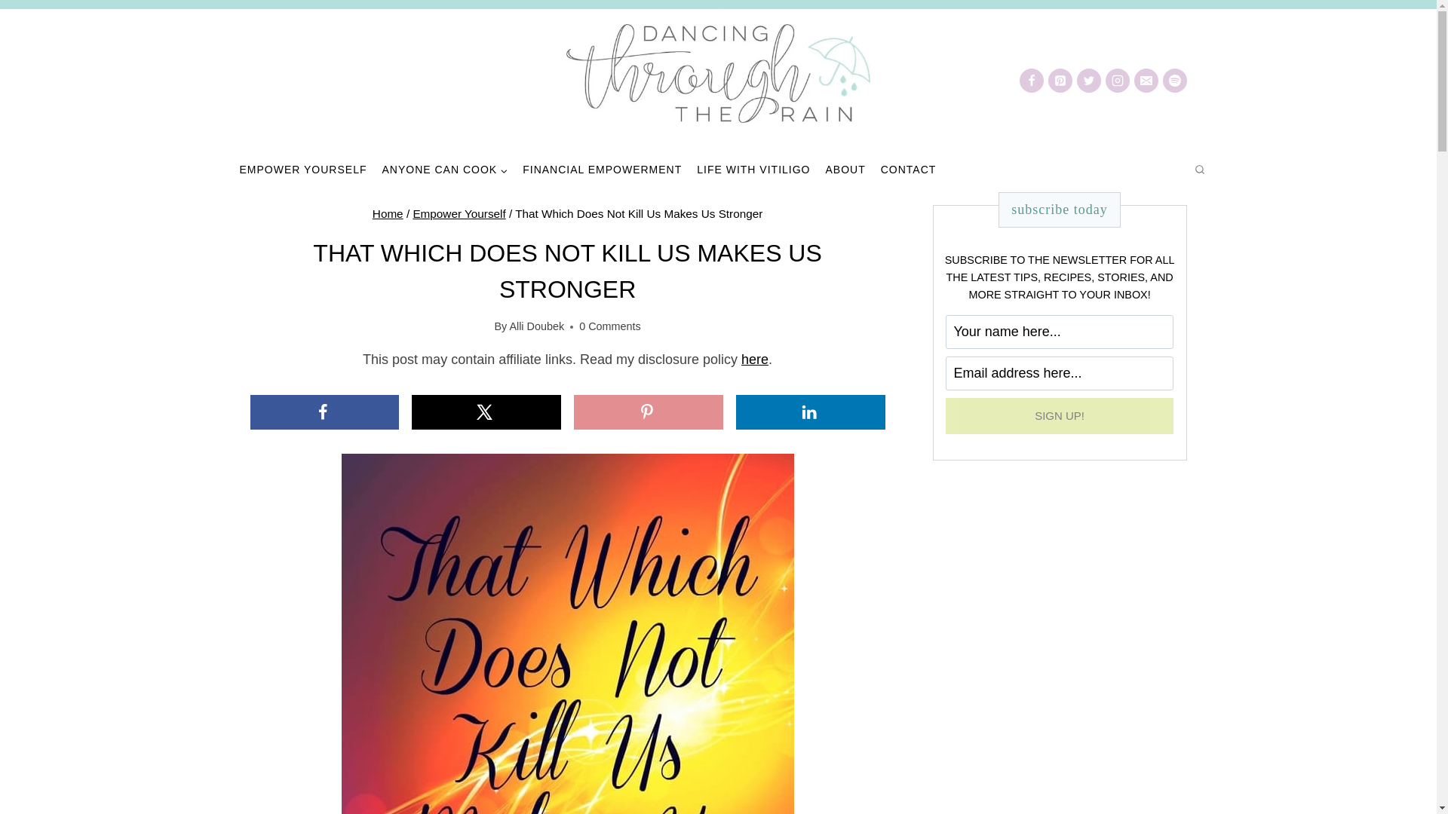 This screenshot has width=1448, height=814. What do you see at coordinates (1059, 332) in the screenshot?
I see `Your name here...` at bounding box center [1059, 332].